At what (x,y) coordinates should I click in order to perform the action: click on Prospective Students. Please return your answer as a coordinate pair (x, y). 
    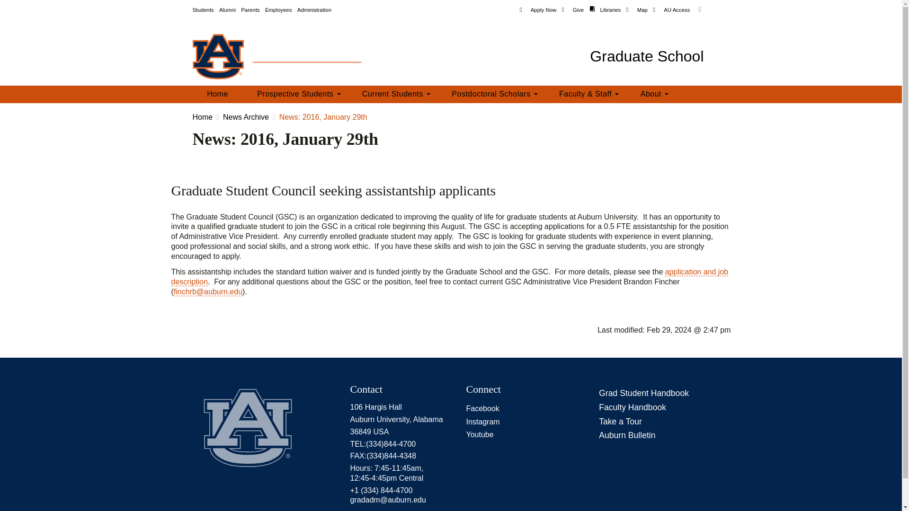
    Looking at the image, I should click on (294, 95).